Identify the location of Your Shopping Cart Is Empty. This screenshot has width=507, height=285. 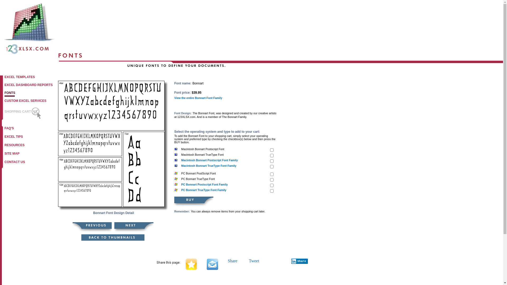
(36, 113).